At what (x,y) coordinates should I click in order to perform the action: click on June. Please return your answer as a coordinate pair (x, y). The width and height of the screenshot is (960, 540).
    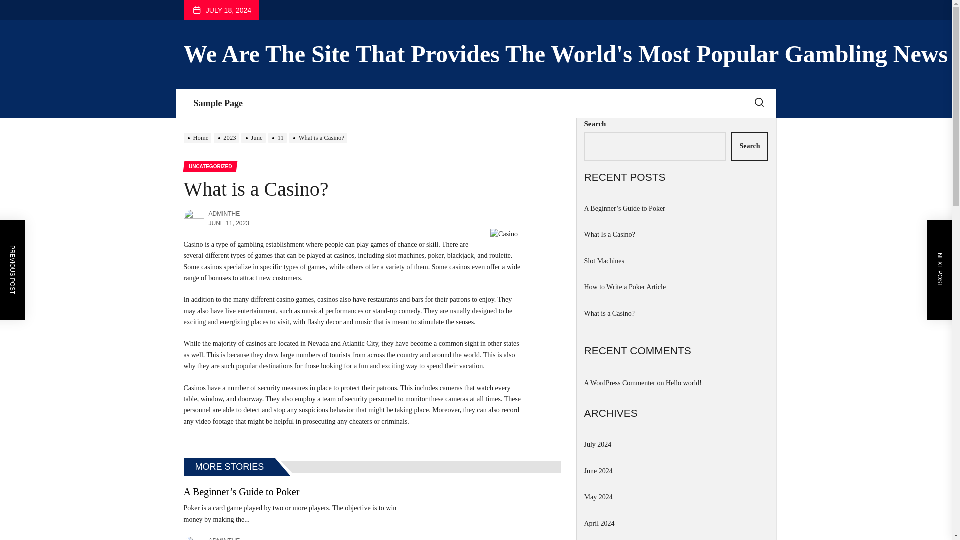
    Looking at the image, I should click on (254, 137).